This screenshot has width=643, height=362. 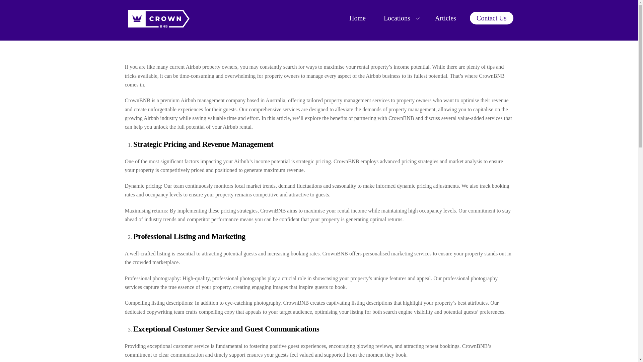 What do you see at coordinates (445, 18) in the screenshot?
I see `Best Airbnb Management Company Australia - CrownBNB` at bounding box center [445, 18].